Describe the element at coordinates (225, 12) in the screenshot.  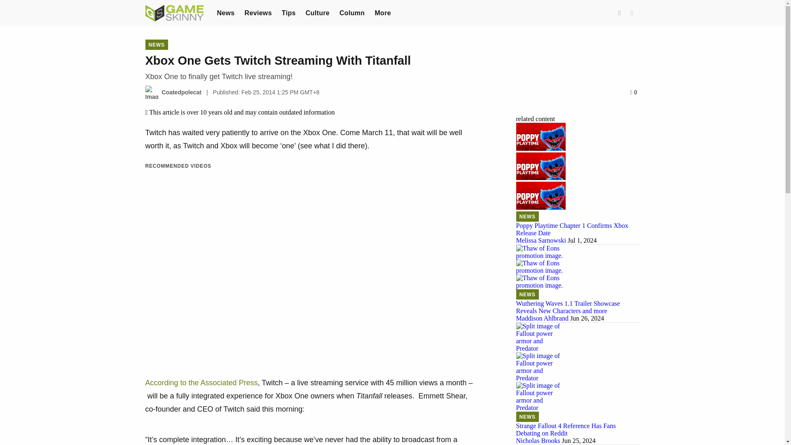
I see `News` at that location.